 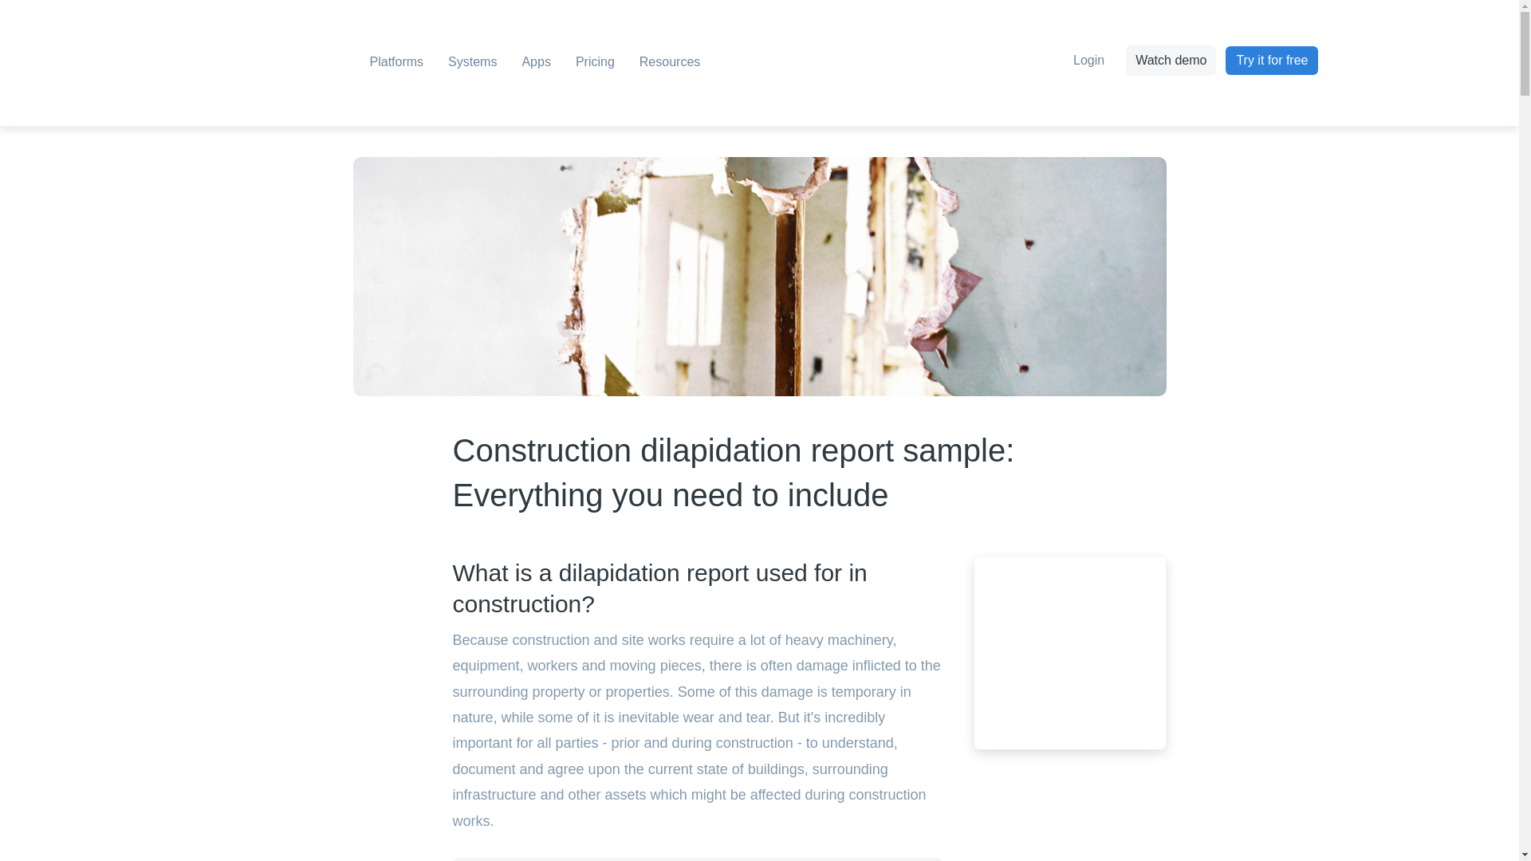 I want to click on Platforms, so click(x=396, y=65).